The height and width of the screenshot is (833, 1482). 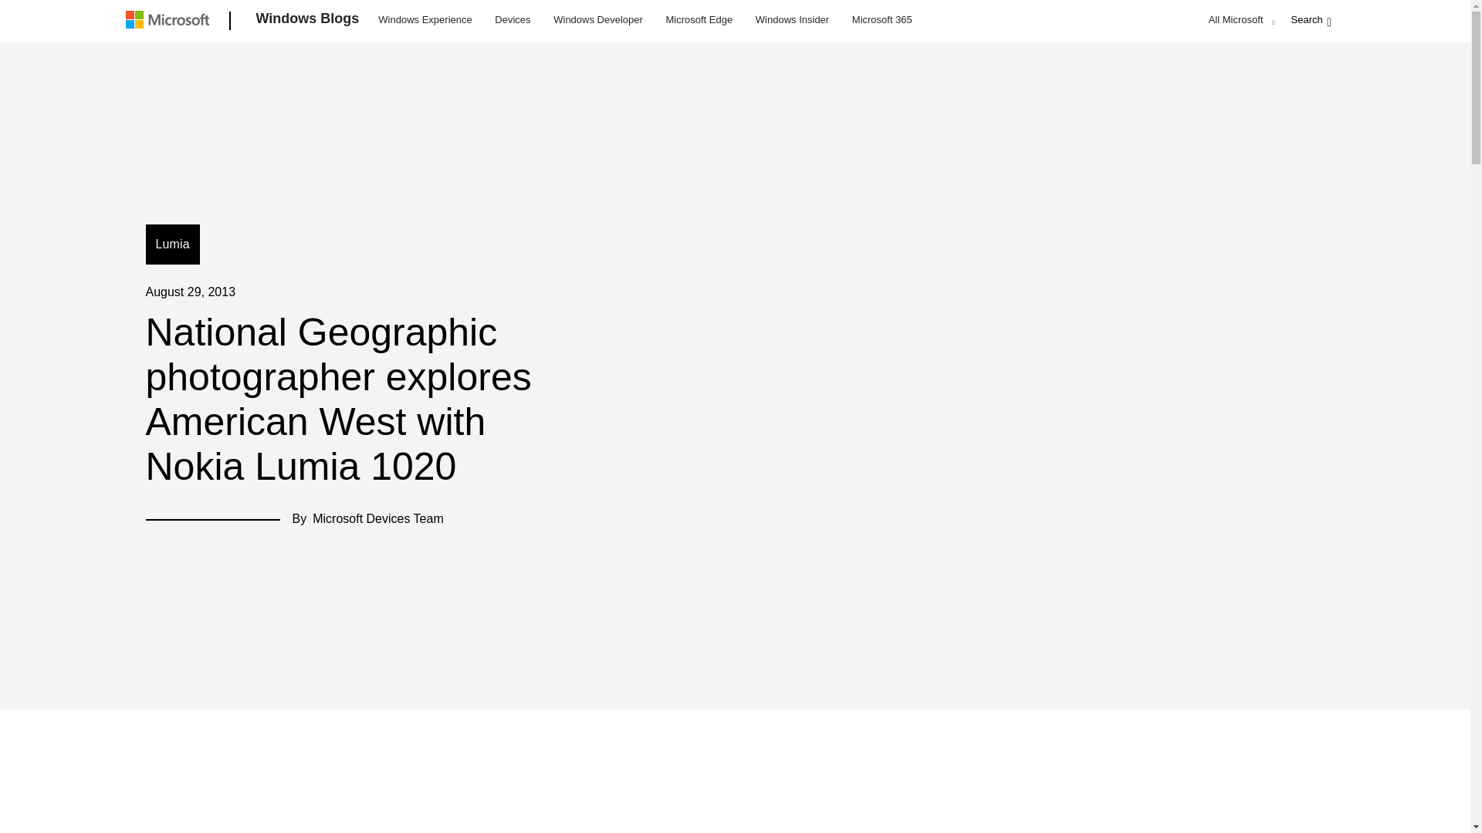 I want to click on Devices, so click(x=512, y=19).